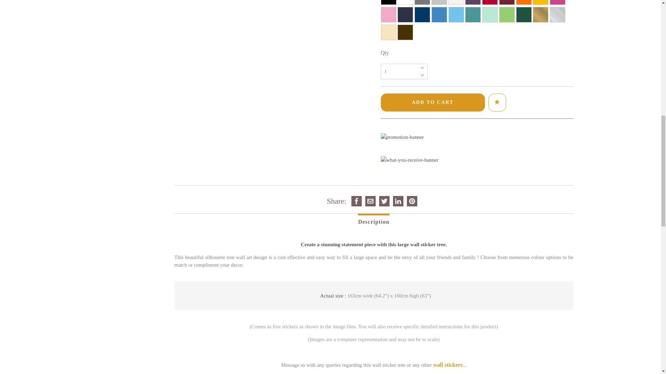 This screenshot has height=374, width=666. Describe the element at coordinates (497, 102) in the screenshot. I see `Add to wishlist` at that location.